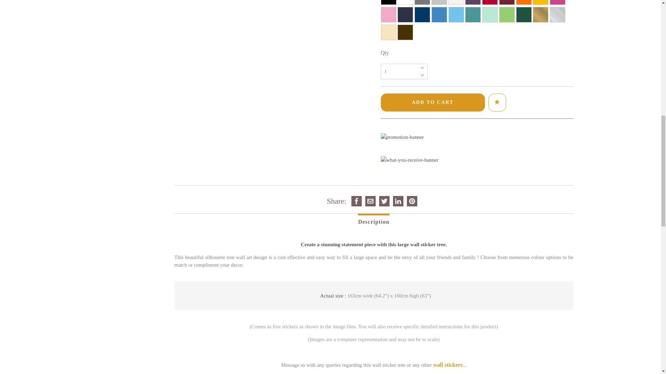 This screenshot has height=374, width=666. Describe the element at coordinates (497, 102) in the screenshot. I see `Add to wishlist` at that location.